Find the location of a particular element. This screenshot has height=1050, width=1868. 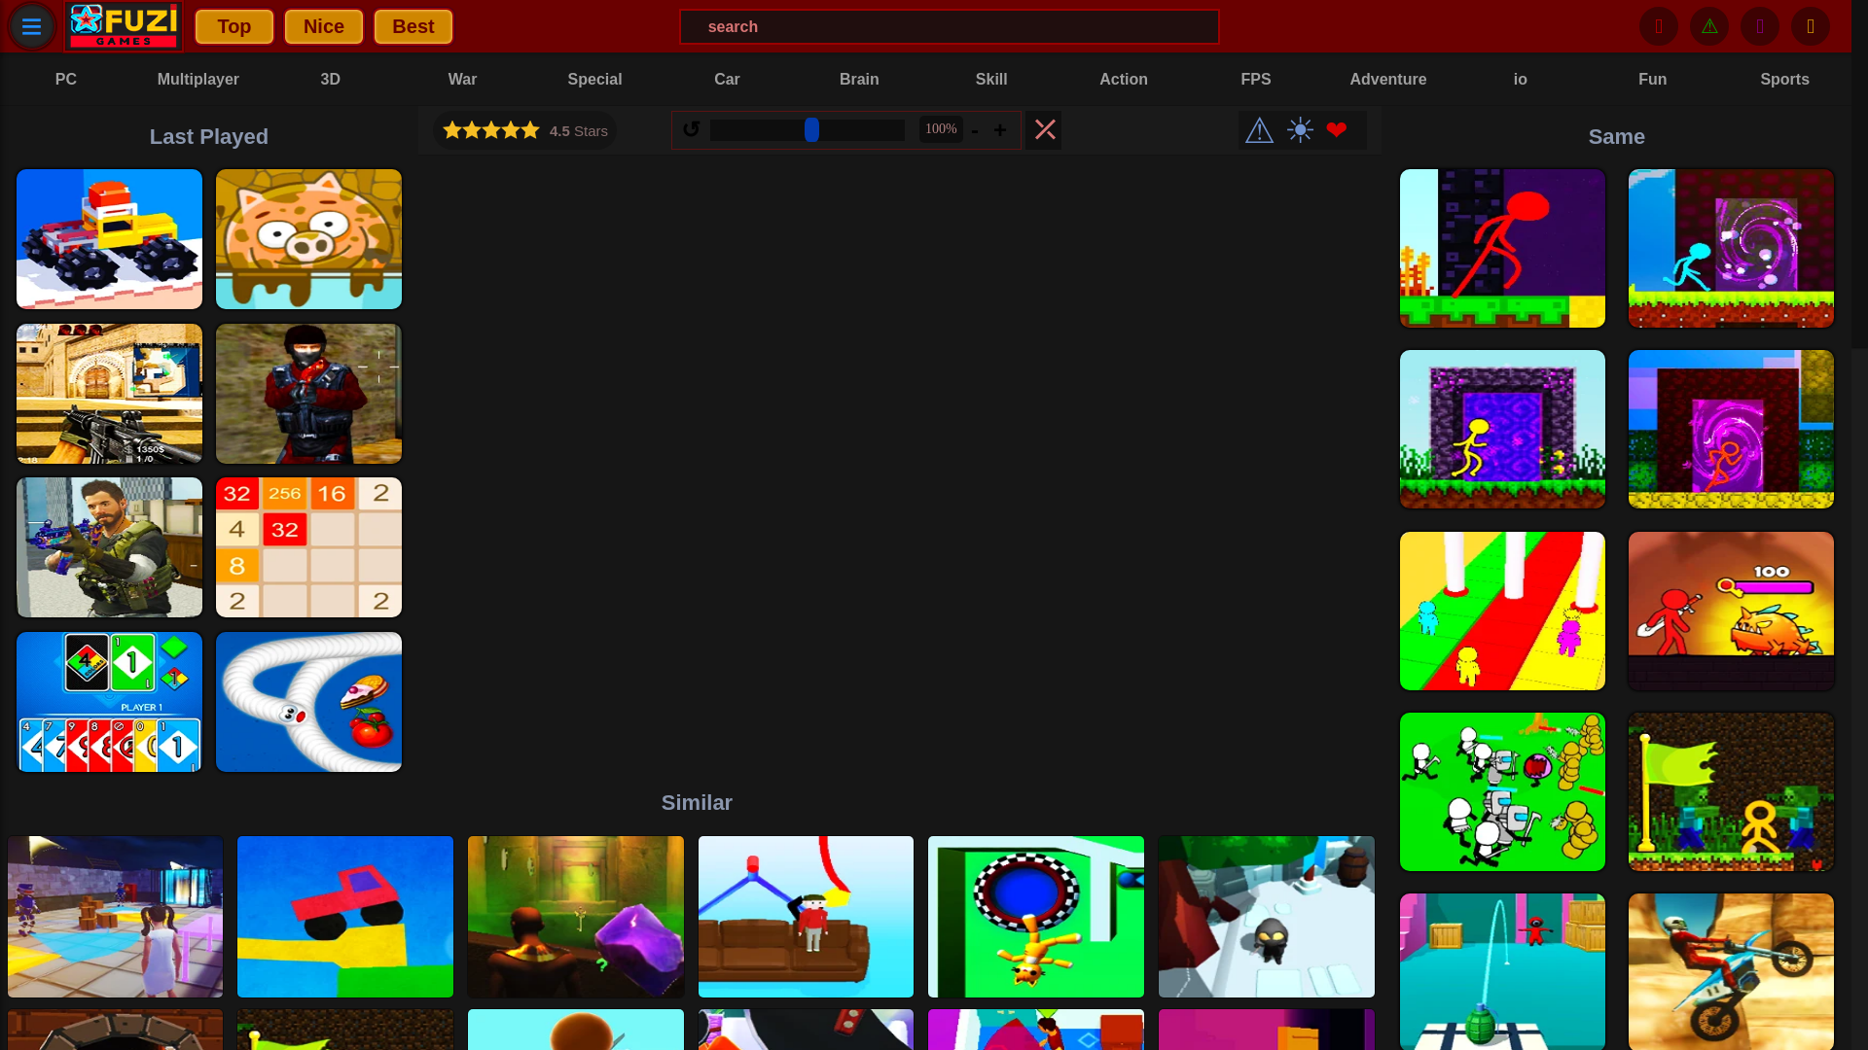

reset size is located at coordinates (693, 128).